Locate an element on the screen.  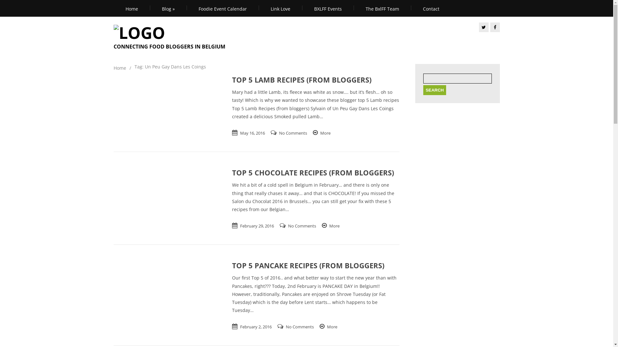
More is located at coordinates (334, 226).